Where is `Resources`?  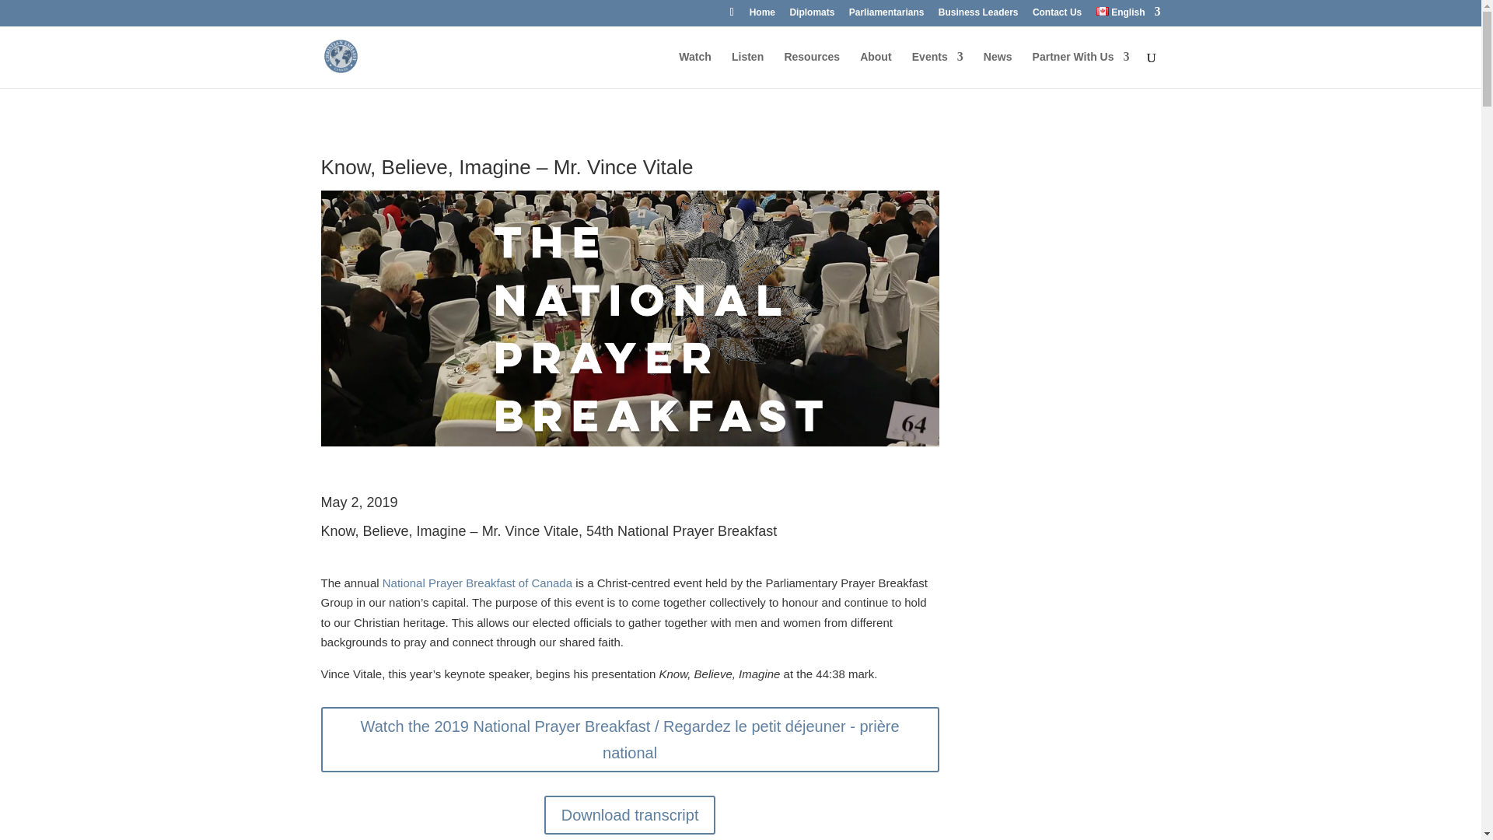
Resources is located at coordinates (812, 69).